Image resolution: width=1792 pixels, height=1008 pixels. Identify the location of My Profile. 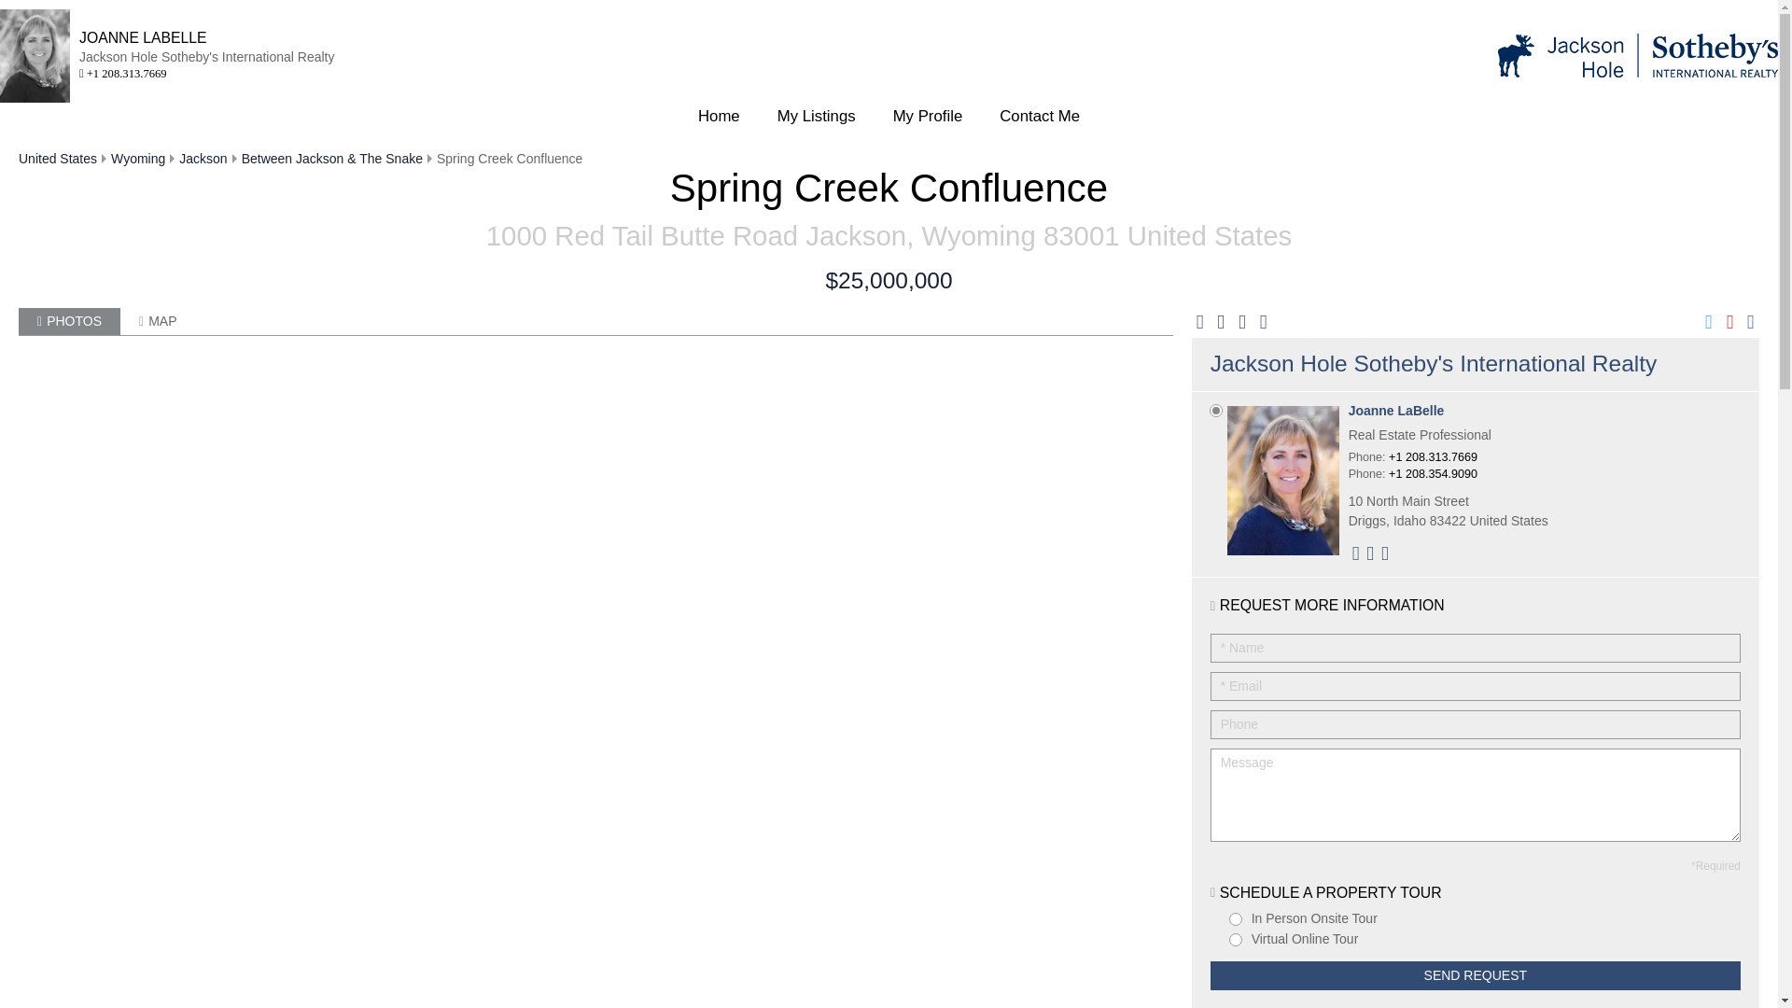
(928, 117).